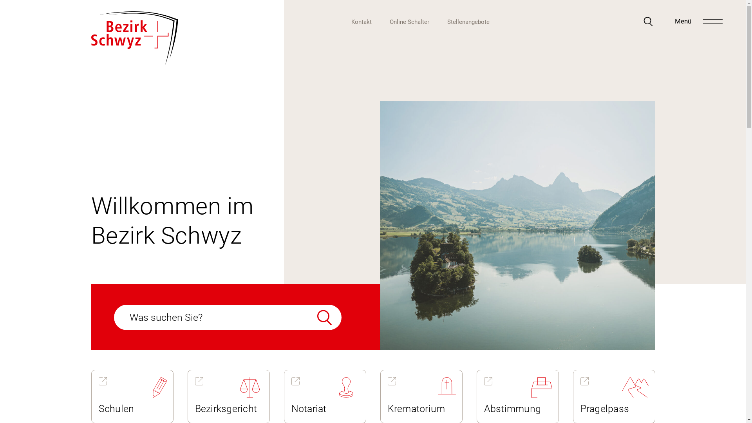 The image size is (752, 423). I want to click on Online Schalter, so click(409, 22).